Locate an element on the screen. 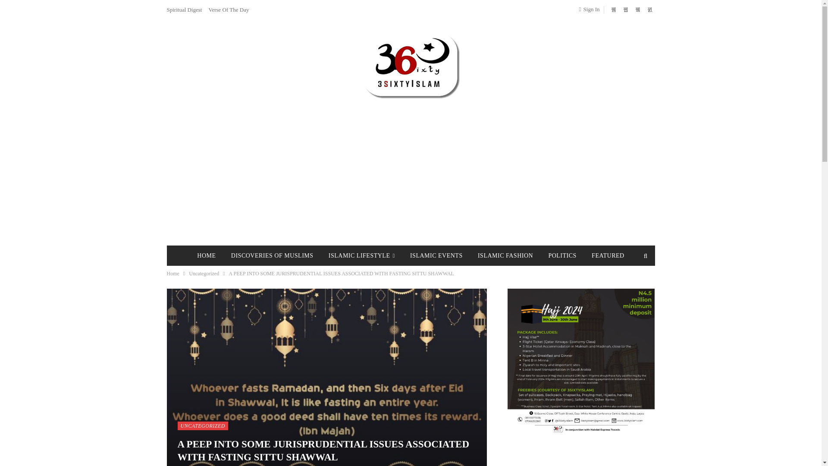  ISLAMIC EVENTS is located at coordinates (436, 255).